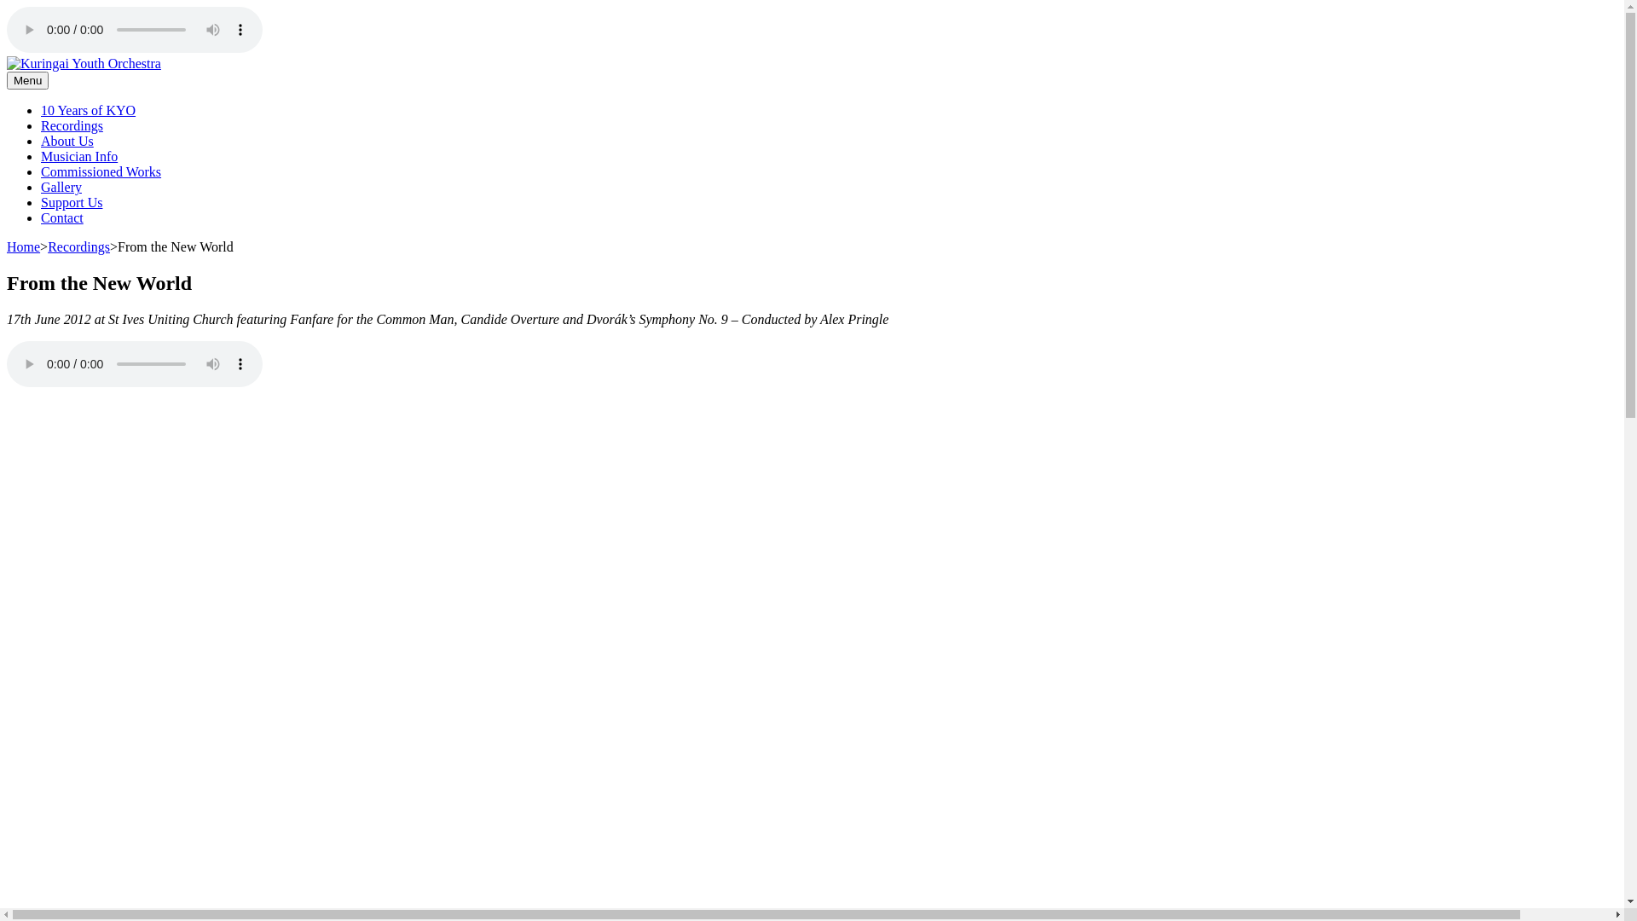  Describe the element at coordinates (7, 7) in the screenshot. I see `Skip to content` at that location.